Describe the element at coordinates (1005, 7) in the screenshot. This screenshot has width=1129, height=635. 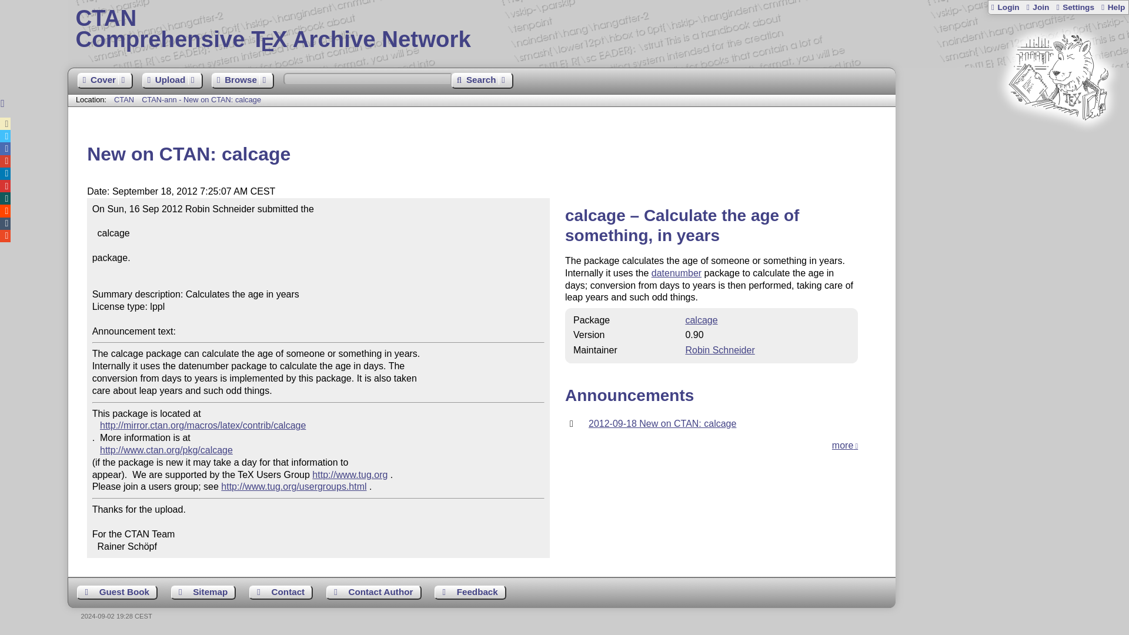
I see `Login` at that location.